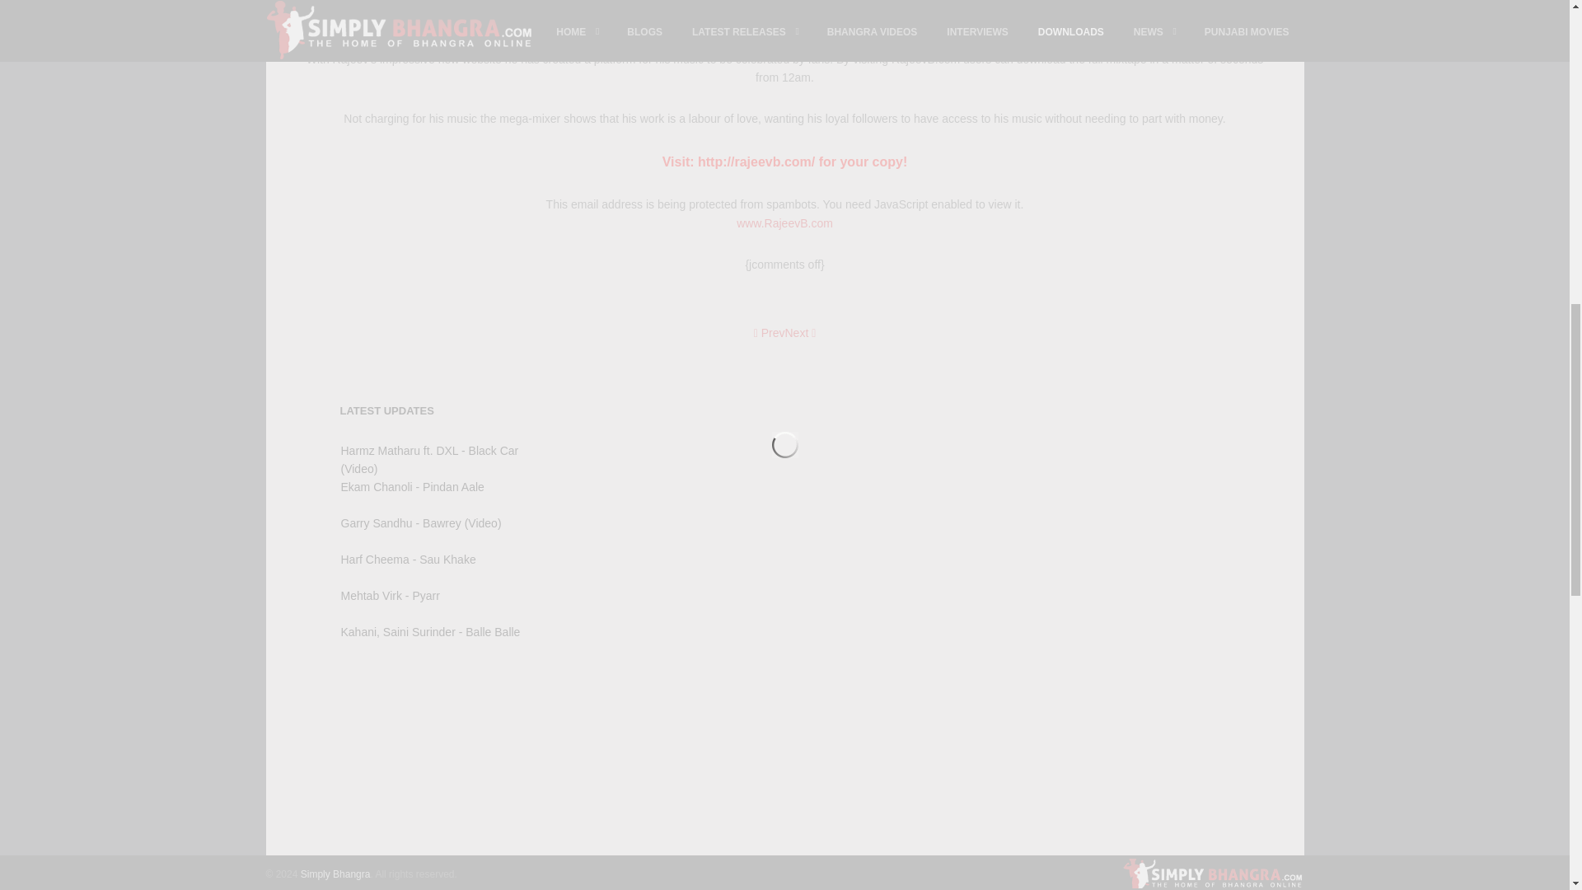  What do you see at coordinates (430, 632) in the screenshot?
I see `Kahani, Saini Surinder - Balle Balle` at bounding box center [430, 632].